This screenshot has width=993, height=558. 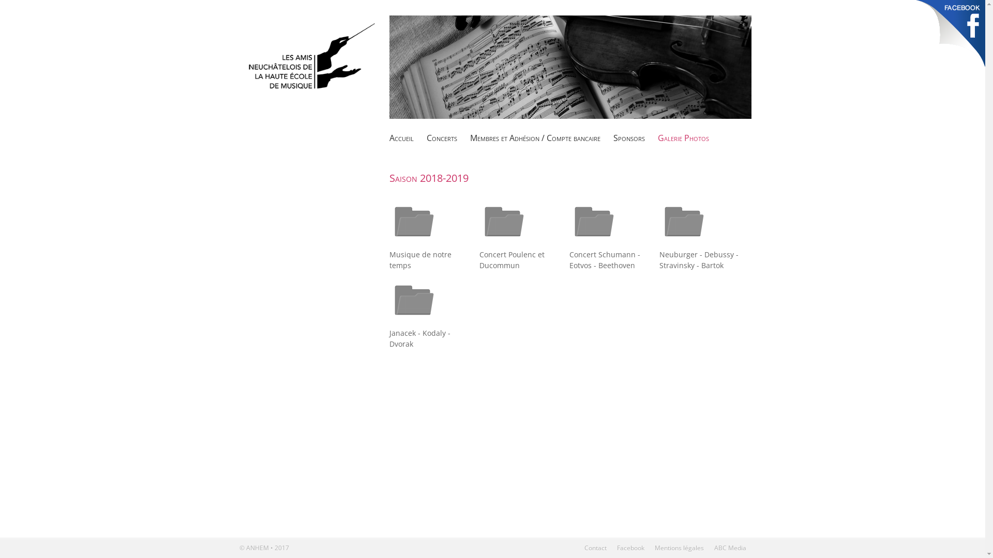 I want to click on Accueil, so click(x=401, y=138).